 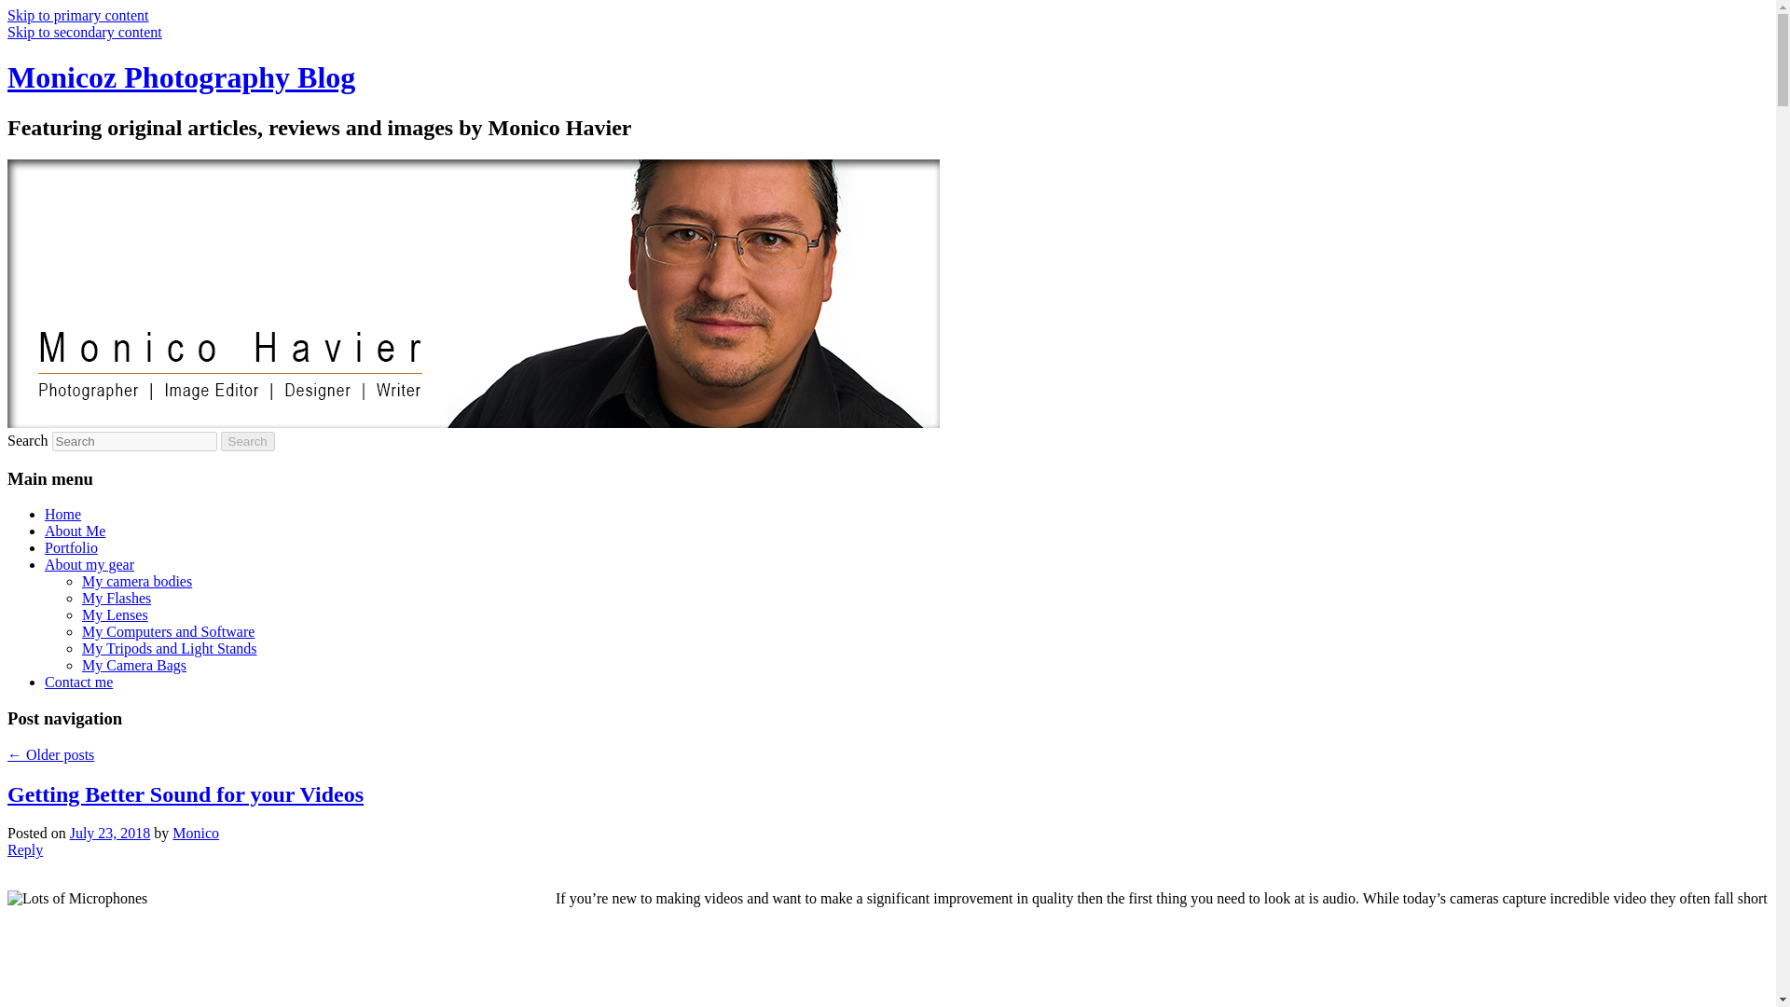 I want to click on My Lenses, so click(x=116, y=615).